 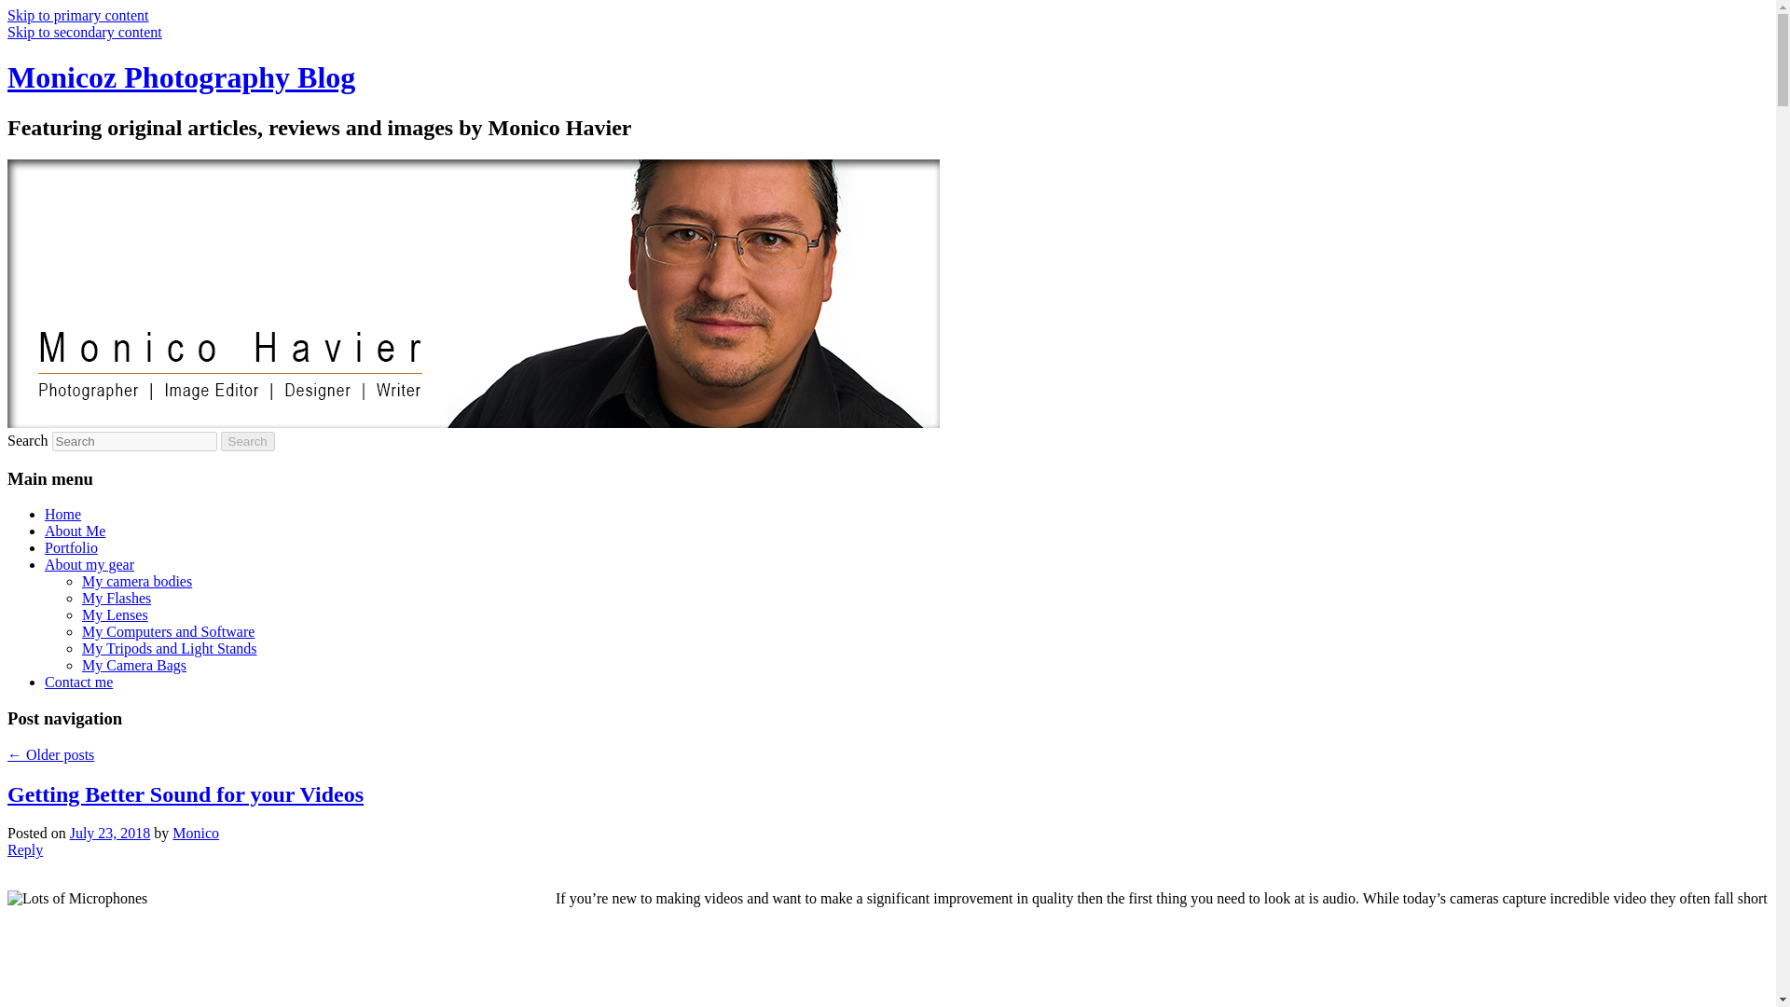 I want to click on My Lenses, so click(x=116, y=615).